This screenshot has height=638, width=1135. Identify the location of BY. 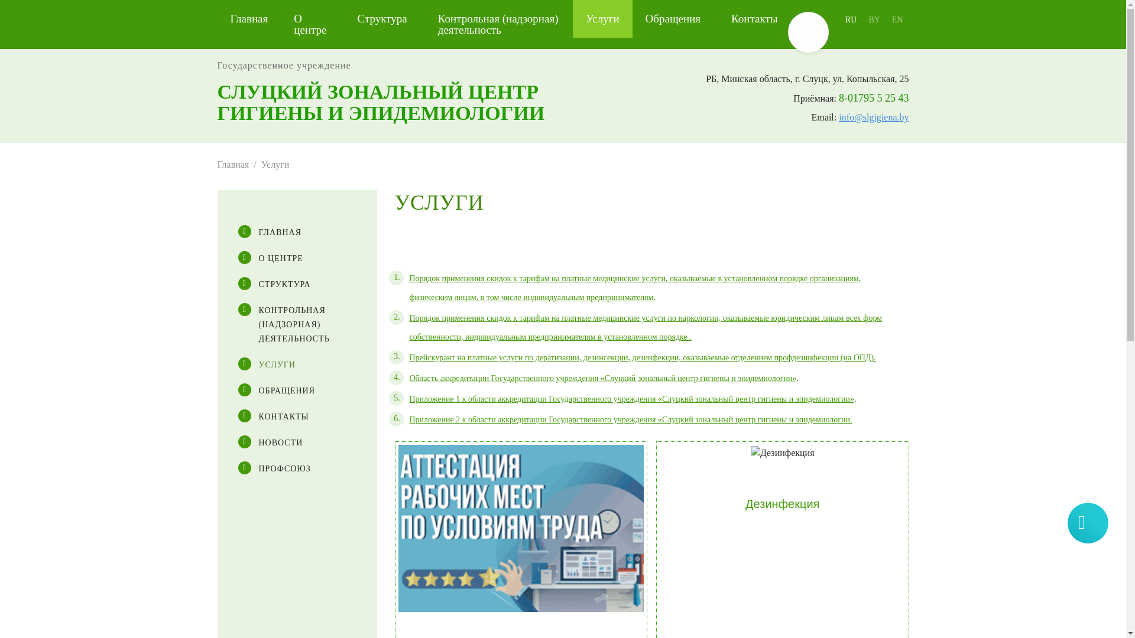
(874, 20).